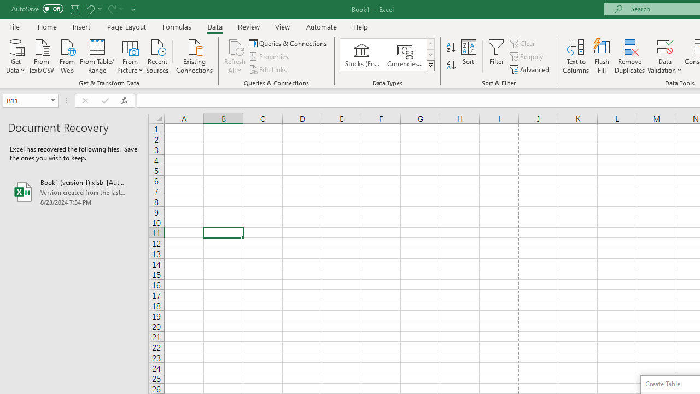 The image size is (700, 394). Describe the element at coordinates (387, 55) in the screenshot. I see `AutomationID: ConvertToLinkedEntity` at that location.